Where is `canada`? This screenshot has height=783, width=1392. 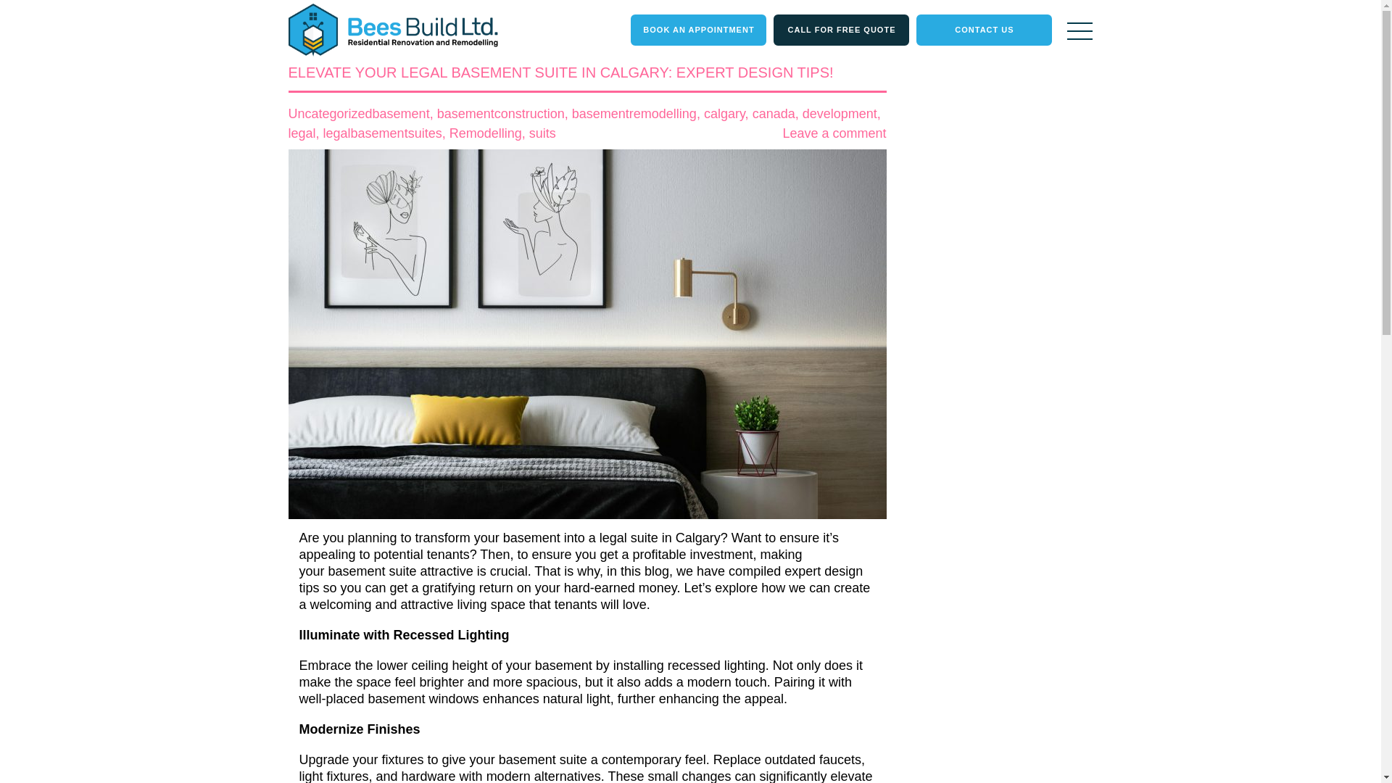
canada is located at coordinates (774, 113).